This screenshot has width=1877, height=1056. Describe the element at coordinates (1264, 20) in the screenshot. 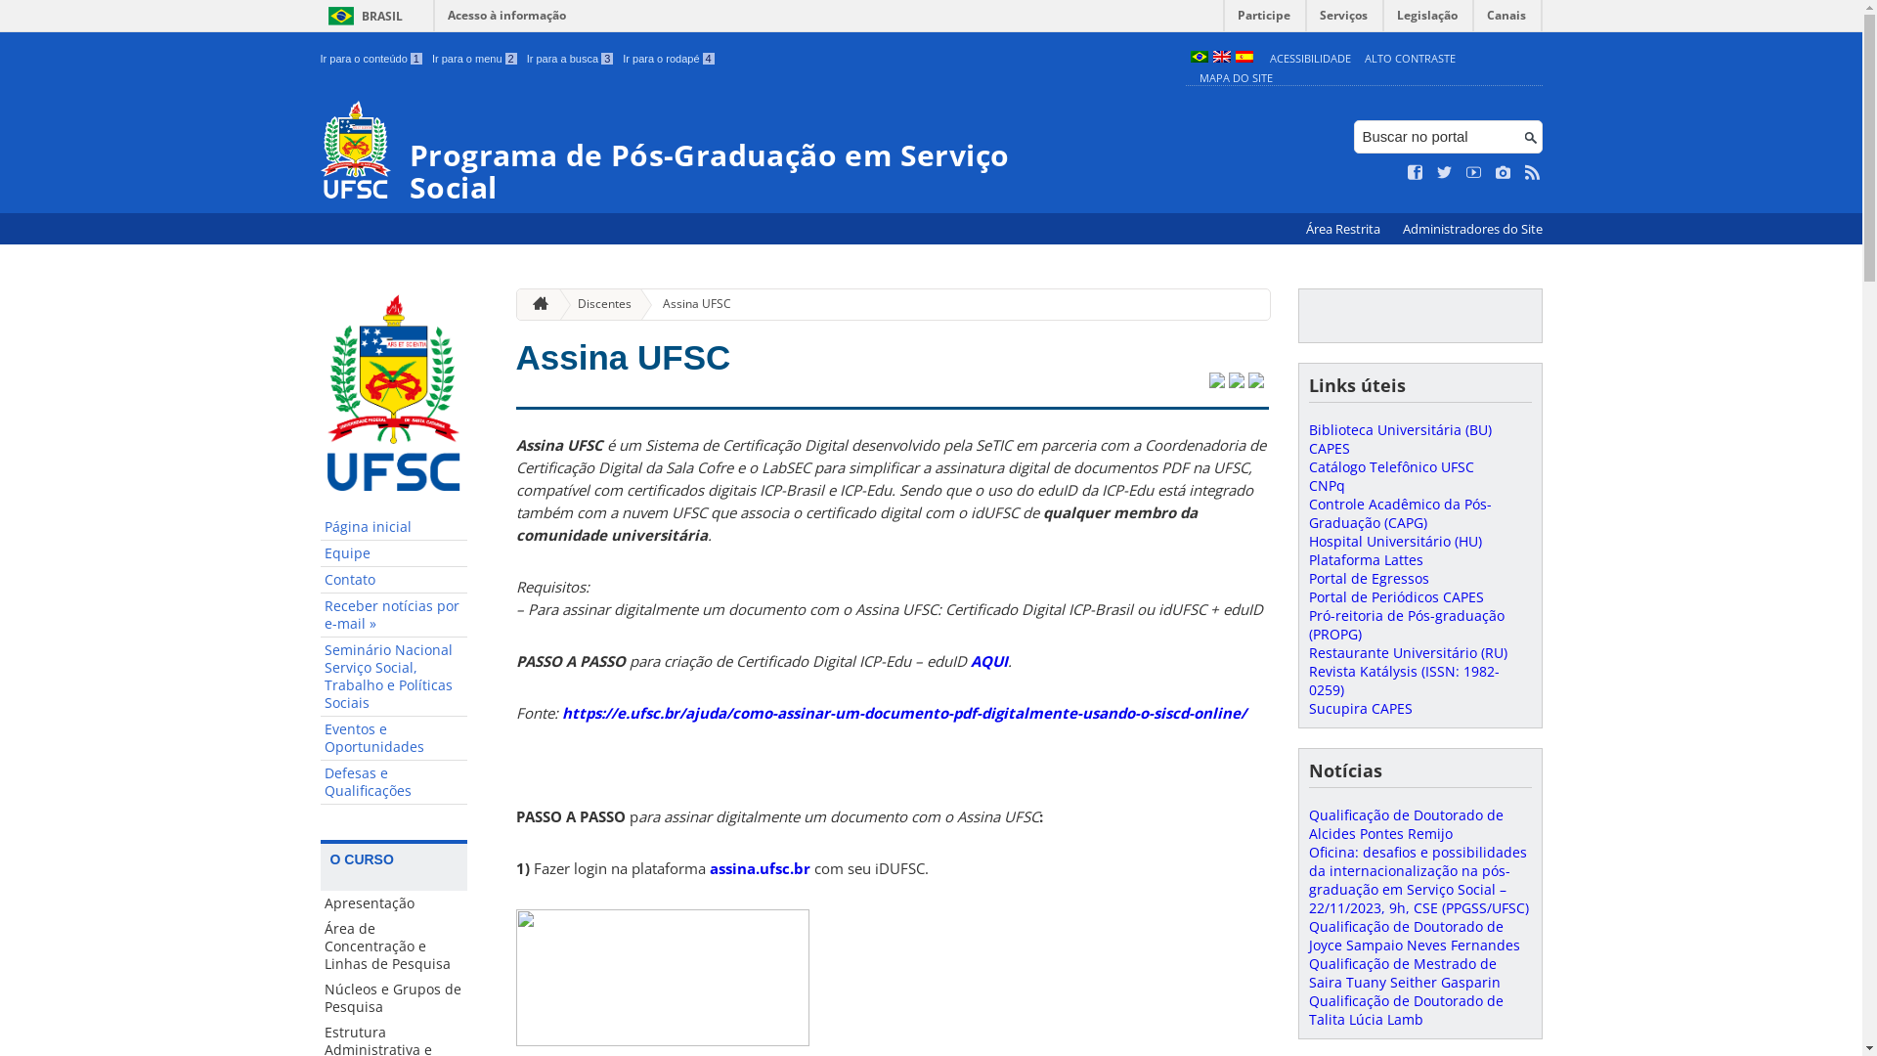

I see `Participe` at that location.